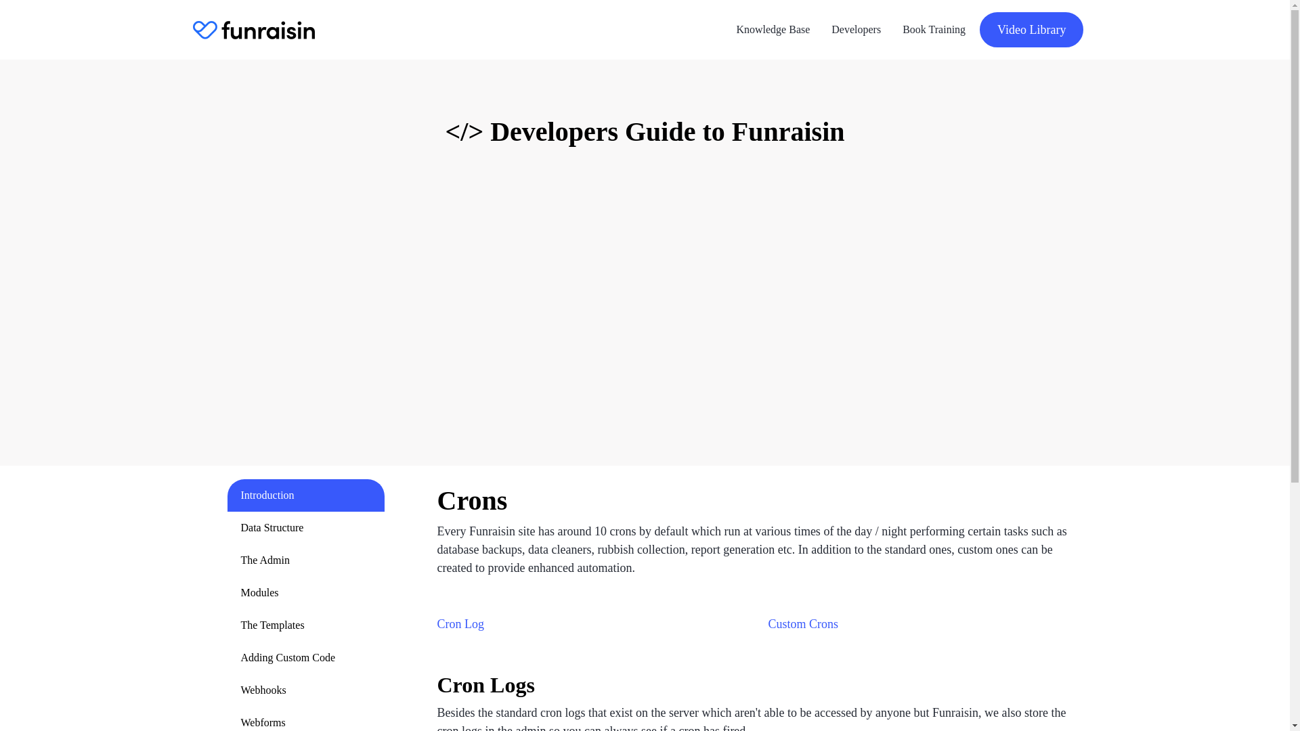  Describe the element at coordinates (306, 719) in the screenshot. I see `Webforms` at that location.